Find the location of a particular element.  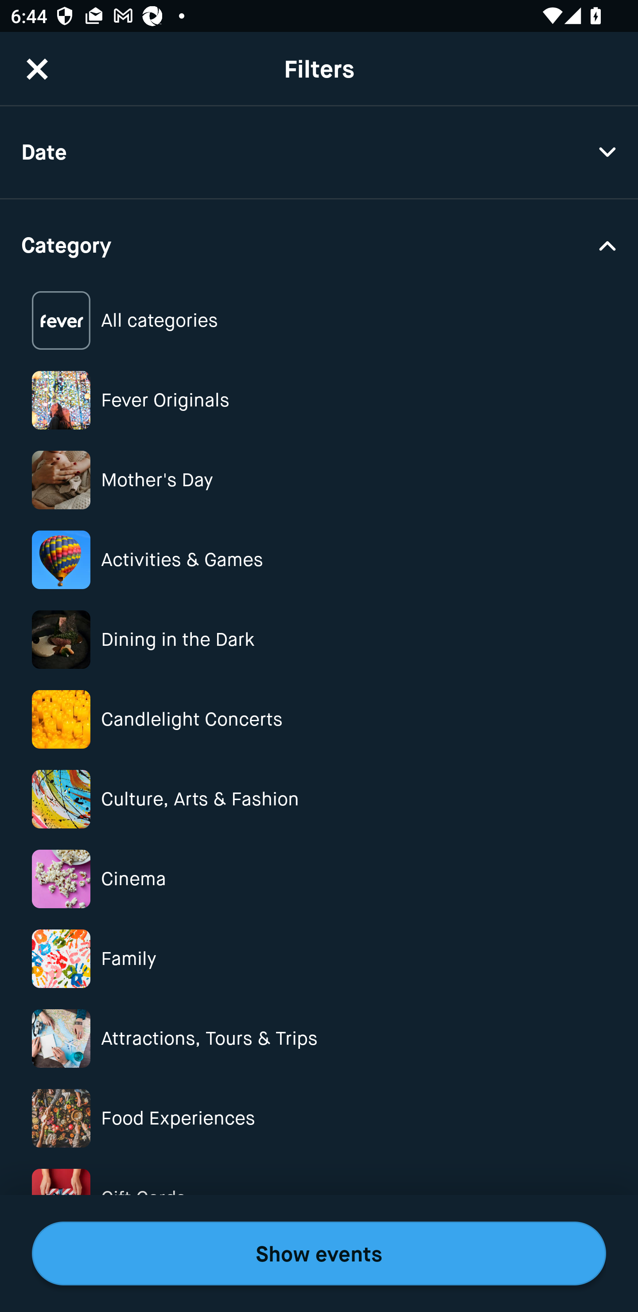

Category Drop Down Arrow is located at coordinates (319, 244).